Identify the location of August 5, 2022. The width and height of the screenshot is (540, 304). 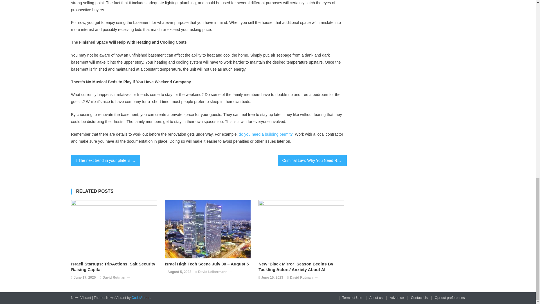
(179, 272).